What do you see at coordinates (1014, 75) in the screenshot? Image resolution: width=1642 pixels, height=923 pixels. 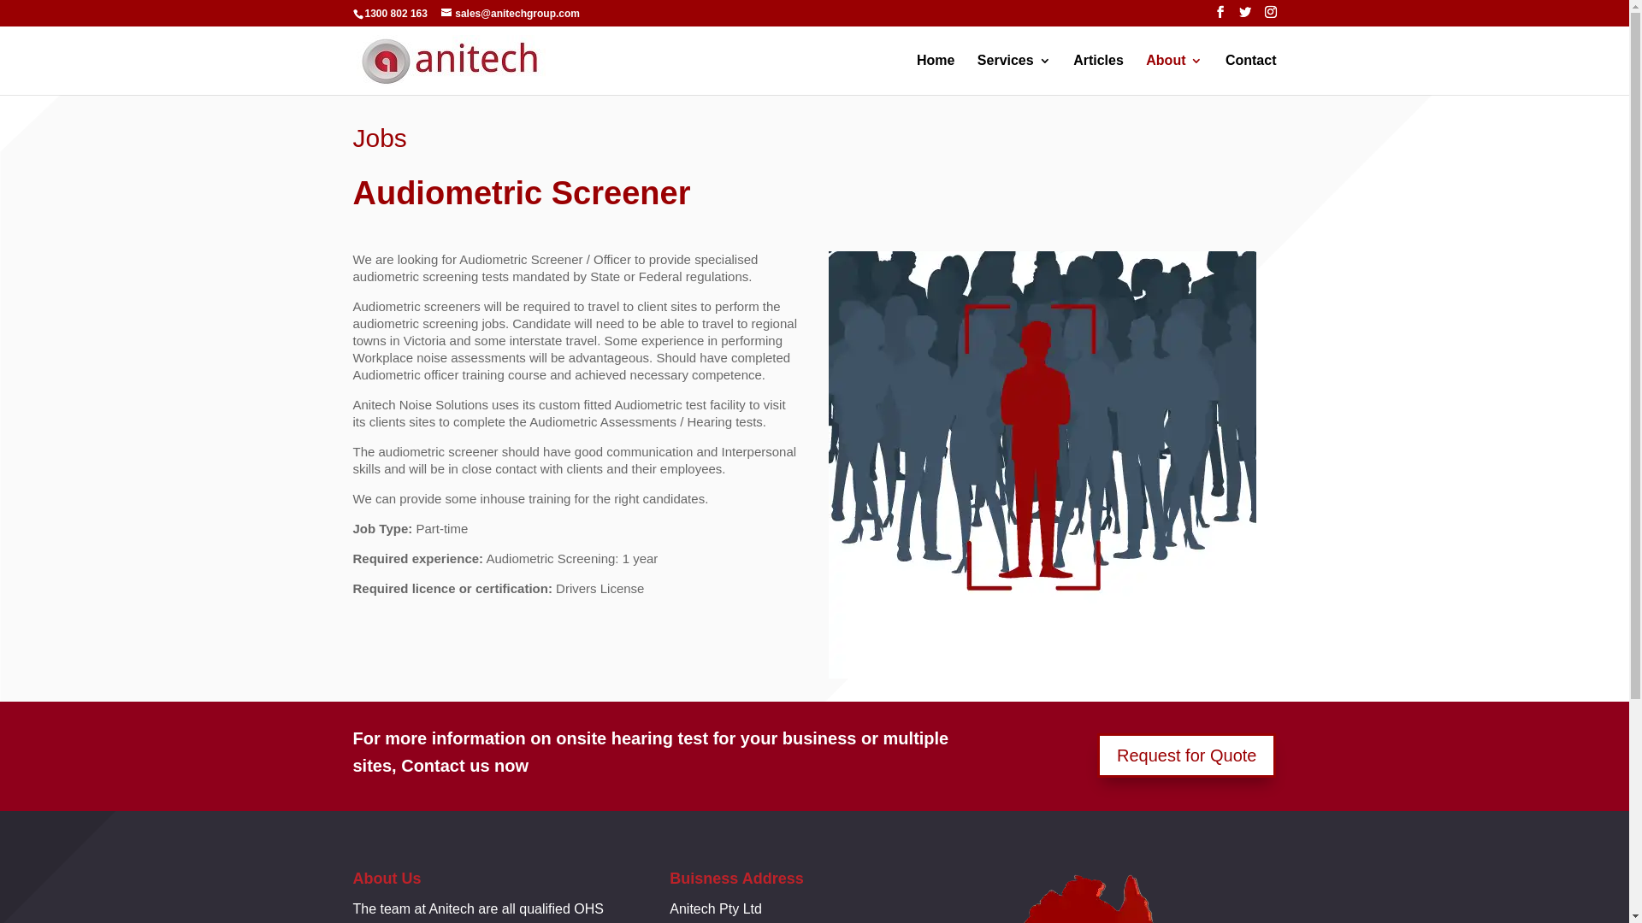 I see `Services` at bounding box center [1014, 75].